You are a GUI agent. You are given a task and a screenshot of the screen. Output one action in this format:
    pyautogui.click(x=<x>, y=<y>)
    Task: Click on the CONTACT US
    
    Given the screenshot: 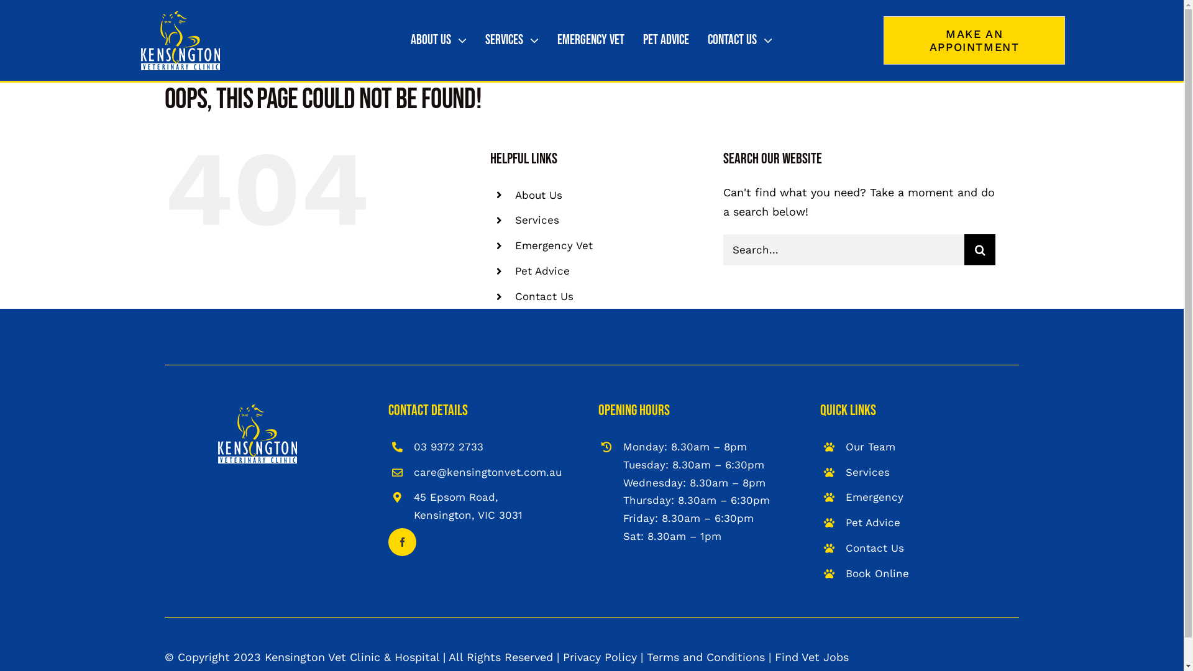 What is the action you would take?
    pyautogui.click(x=740, y=40)
    